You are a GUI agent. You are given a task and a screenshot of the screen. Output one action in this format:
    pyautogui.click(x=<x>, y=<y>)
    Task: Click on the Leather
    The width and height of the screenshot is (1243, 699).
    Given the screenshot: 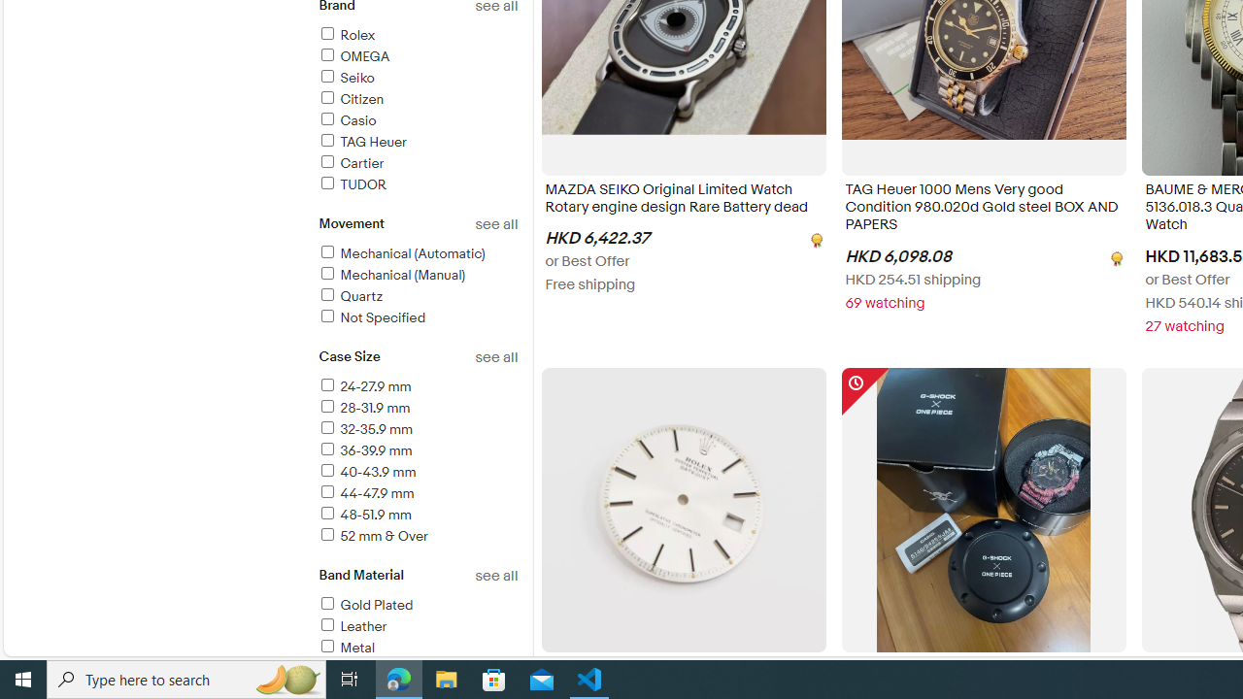 What is the action you would take?
    pyautogui.click(x=352, y=626)
    